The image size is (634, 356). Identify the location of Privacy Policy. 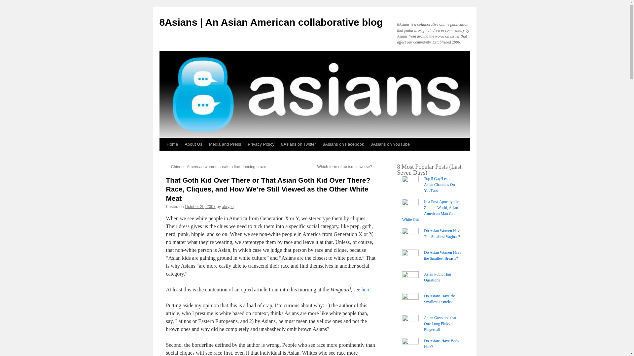
(261, 144).